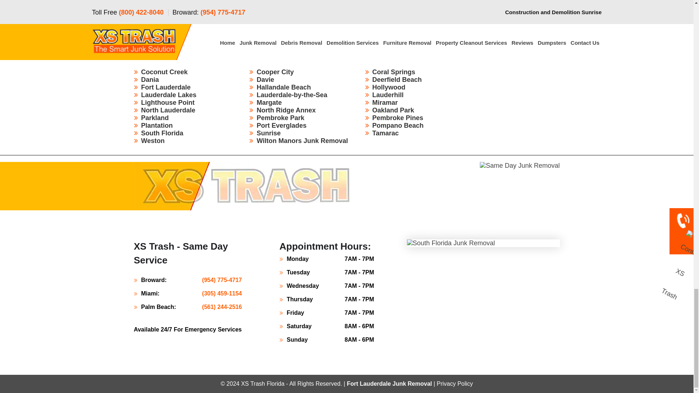 The width and height of the screenshot is (699, 393). Describe the element at coordinates (284, 87) in the screenshot. I see `Hallandale Beach` at that location.